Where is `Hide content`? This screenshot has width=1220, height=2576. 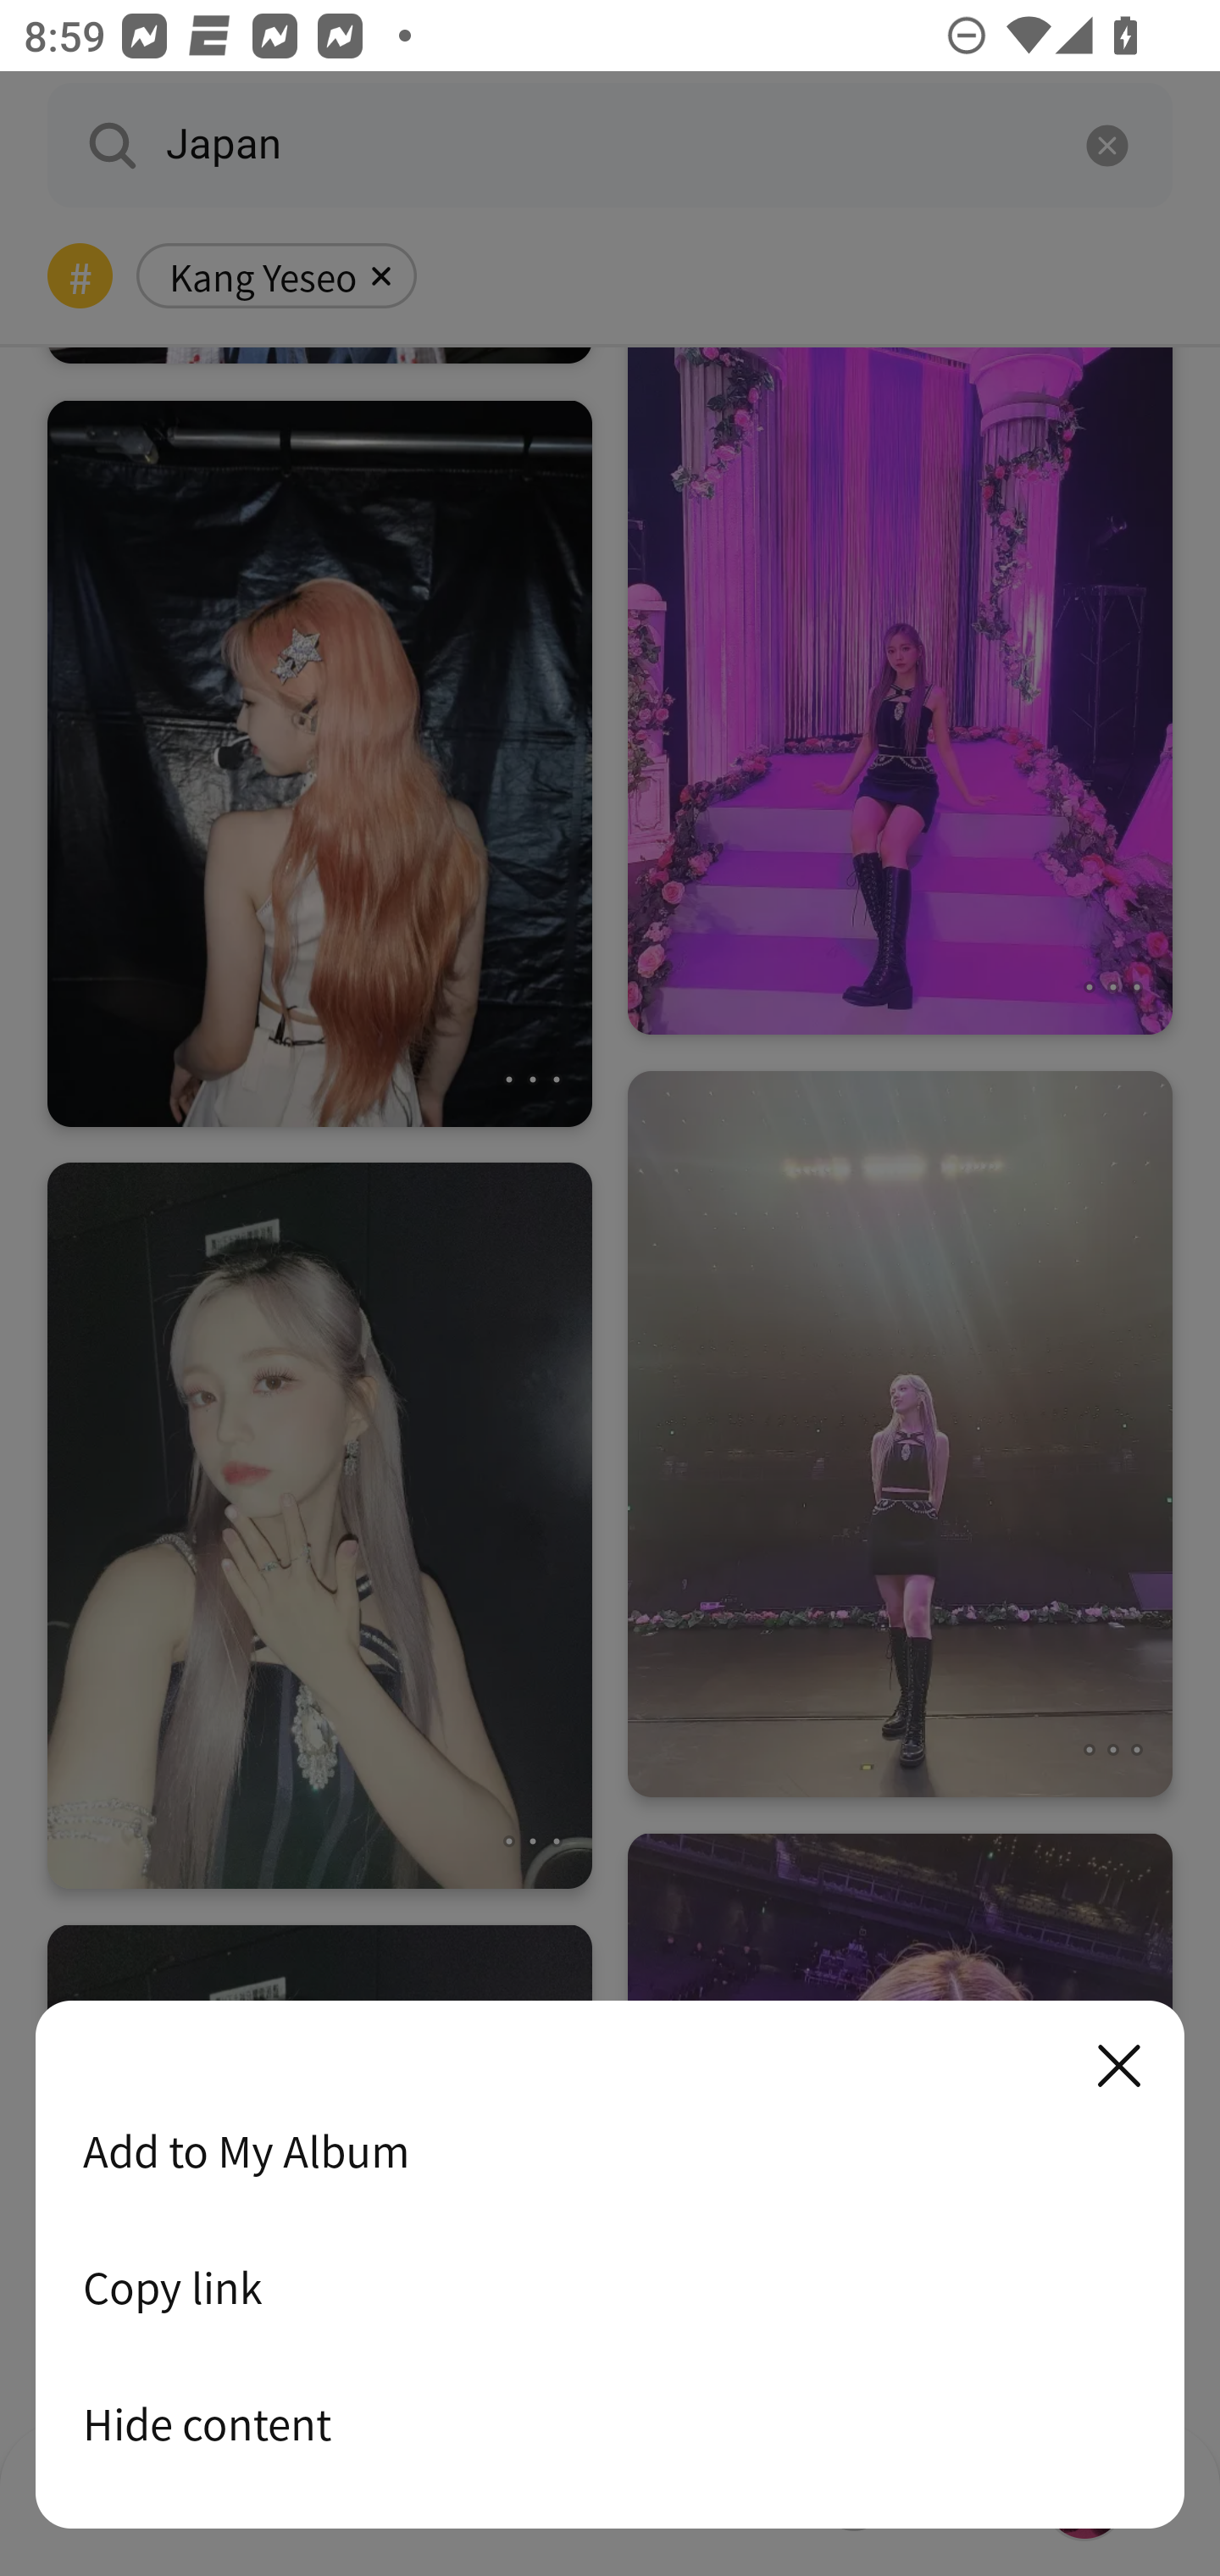 Hide content is located at coordinates (610, 2423).